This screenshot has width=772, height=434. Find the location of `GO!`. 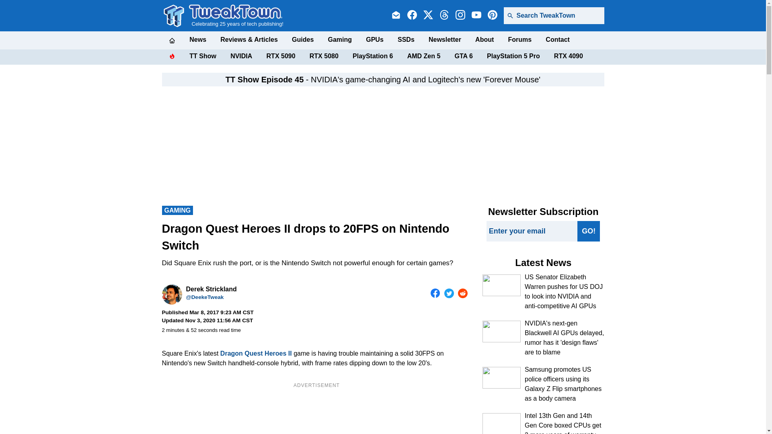

GO! is located at coordinates (589, 231).